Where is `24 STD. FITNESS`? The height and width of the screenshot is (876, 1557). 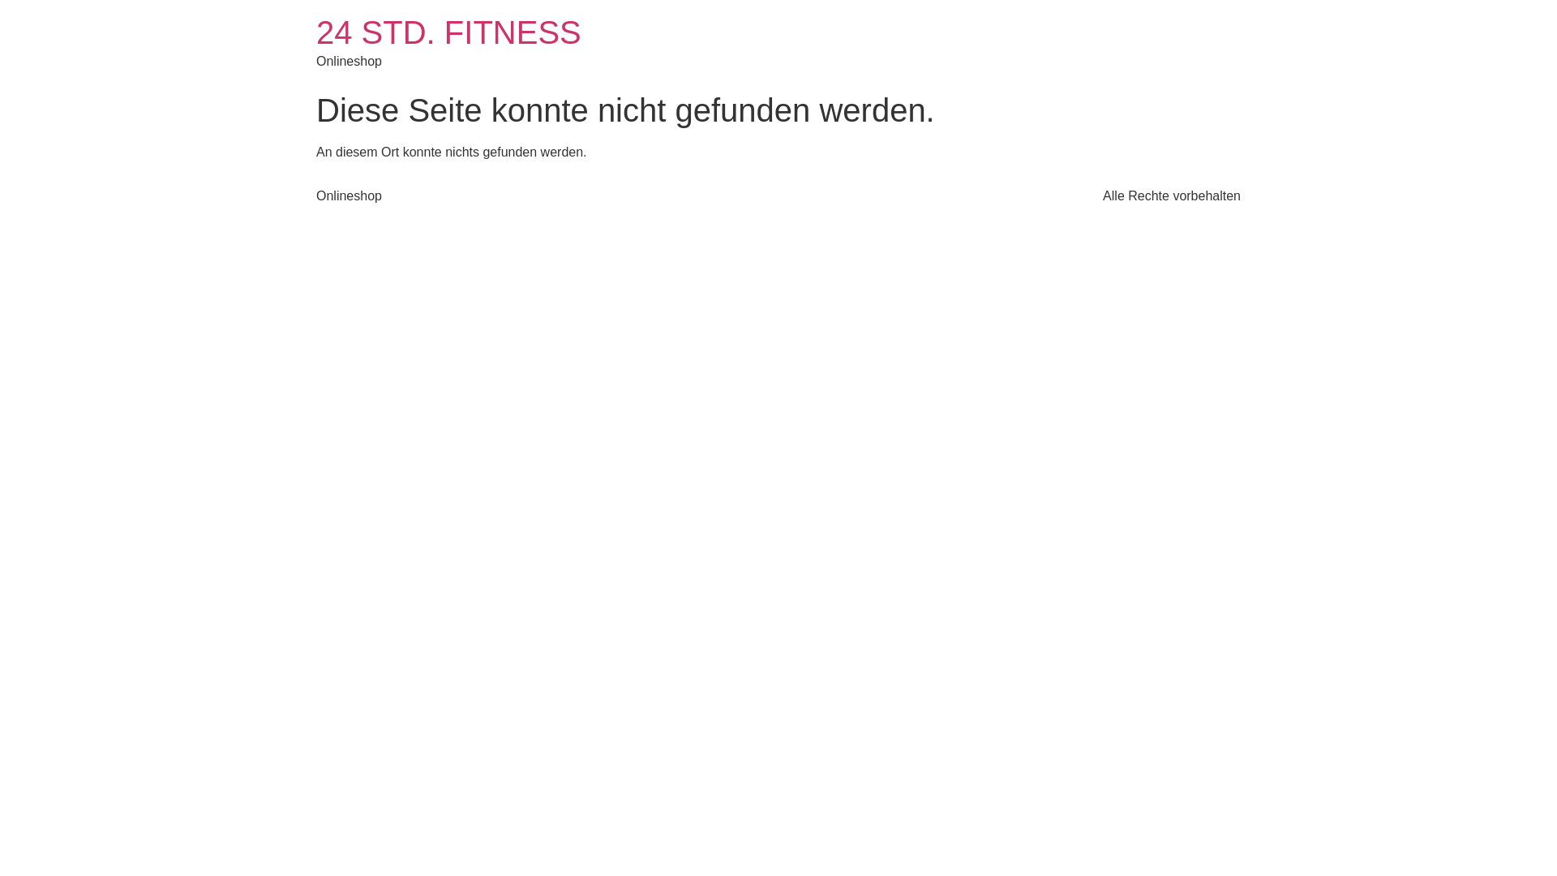 24 STD. FITNESS is located at coordinates (449, 32).